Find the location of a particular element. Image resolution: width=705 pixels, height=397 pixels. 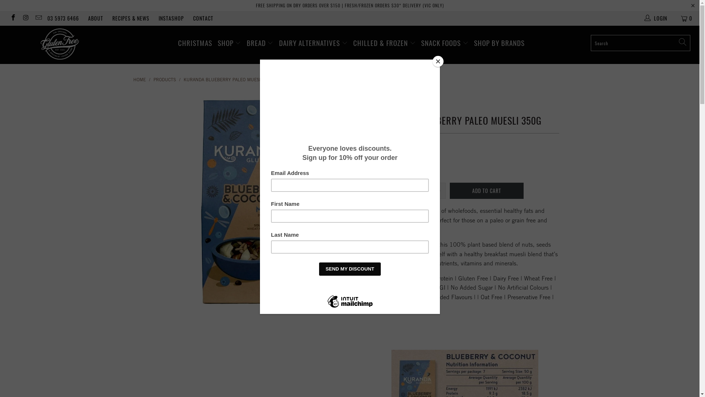

Email Gluten Free Foods is located at coordinates (38, 18).